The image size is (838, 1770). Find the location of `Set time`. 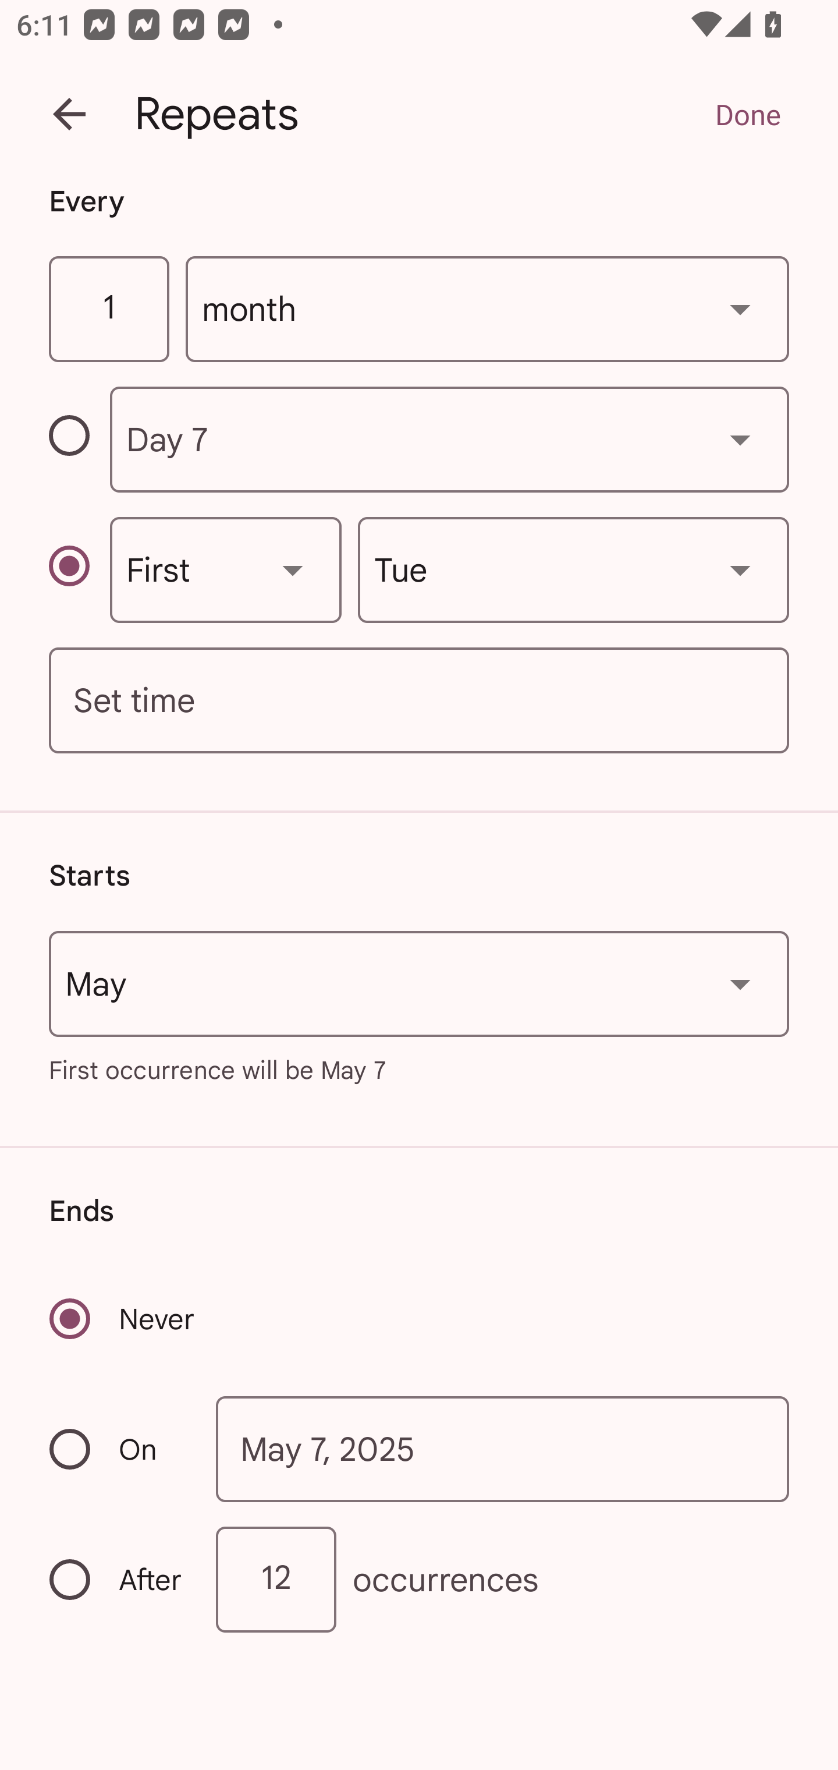

Set time is located at coordinates (419, 701).